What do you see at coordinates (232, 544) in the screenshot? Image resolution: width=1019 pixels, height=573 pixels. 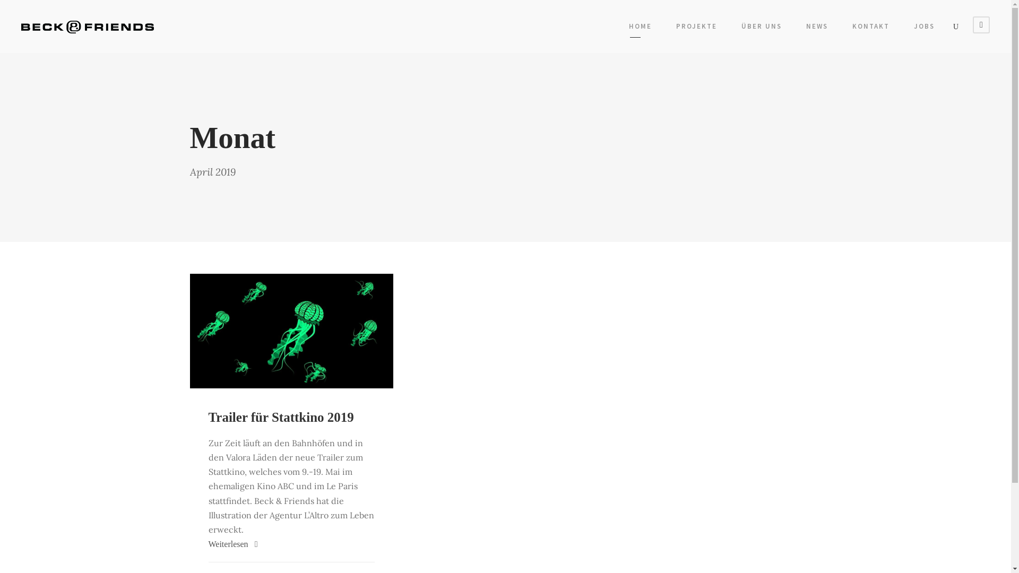 I see `Weiterlesen` at bounding box center [232, 544].